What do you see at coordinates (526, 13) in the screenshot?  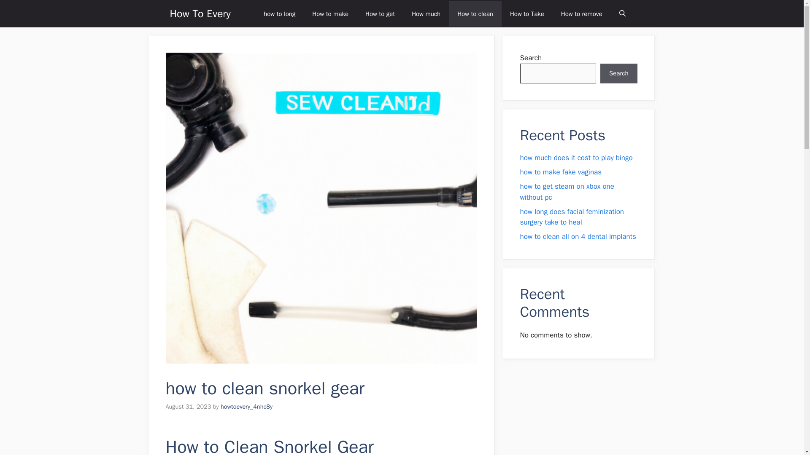 I see `How to Take` at bounding box center [526, 13].